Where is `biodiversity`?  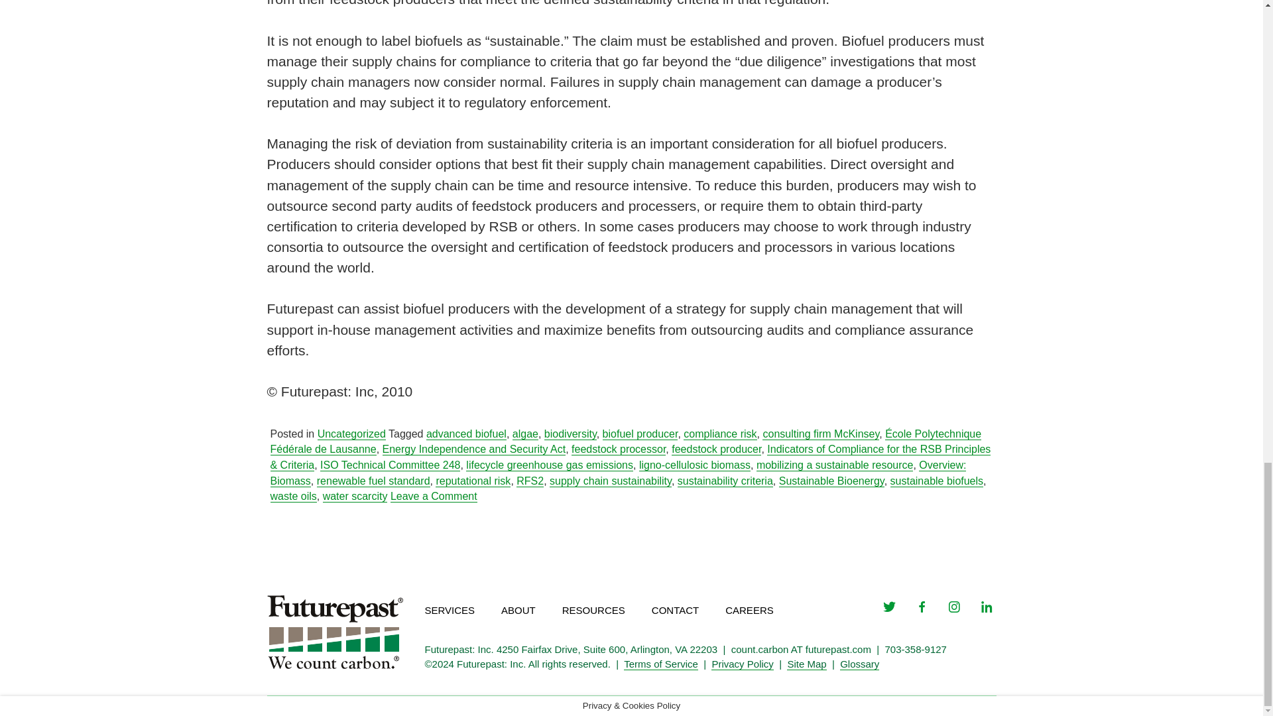 biodiversity is located at coordinates (570, 434).